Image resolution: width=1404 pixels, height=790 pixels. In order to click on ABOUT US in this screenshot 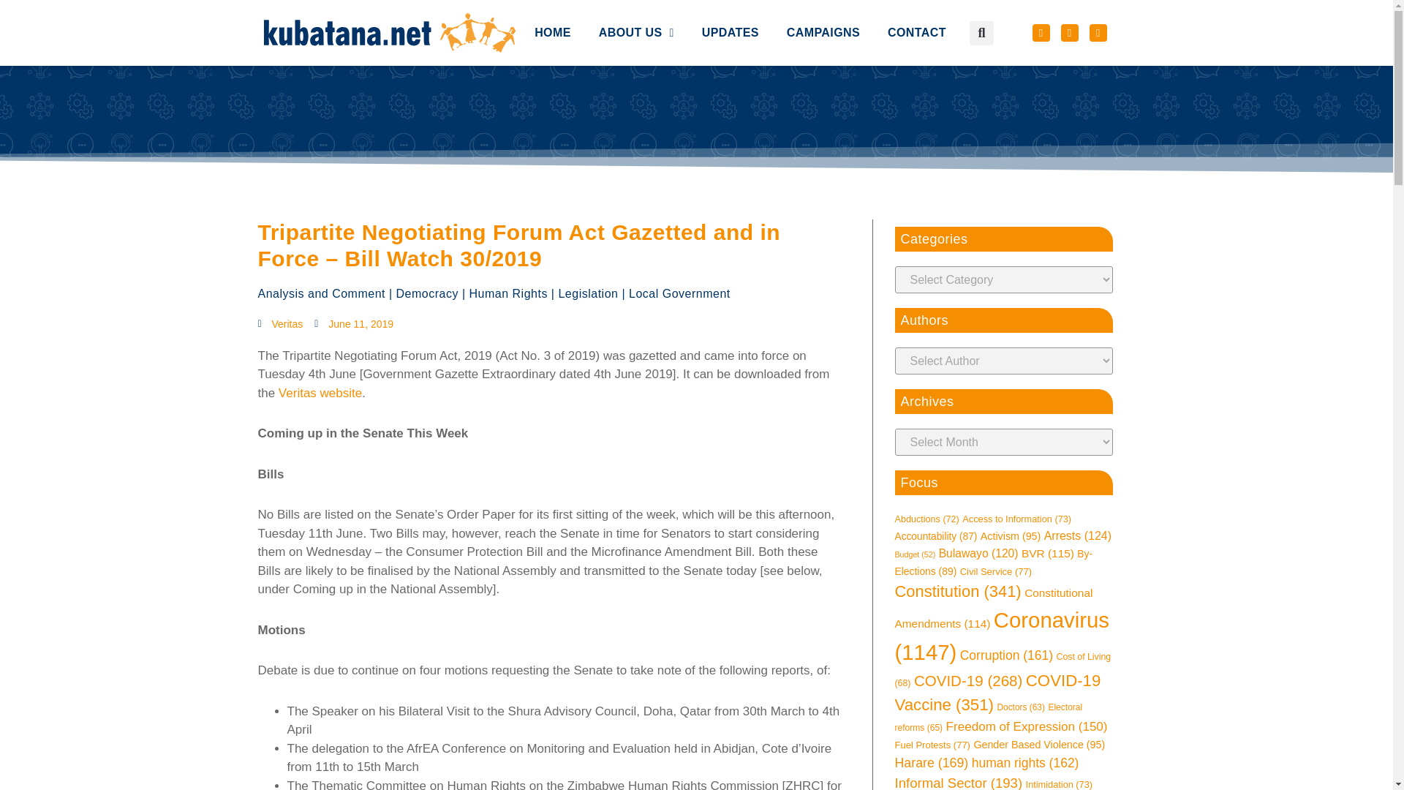, I will do `click(636, 2)`.